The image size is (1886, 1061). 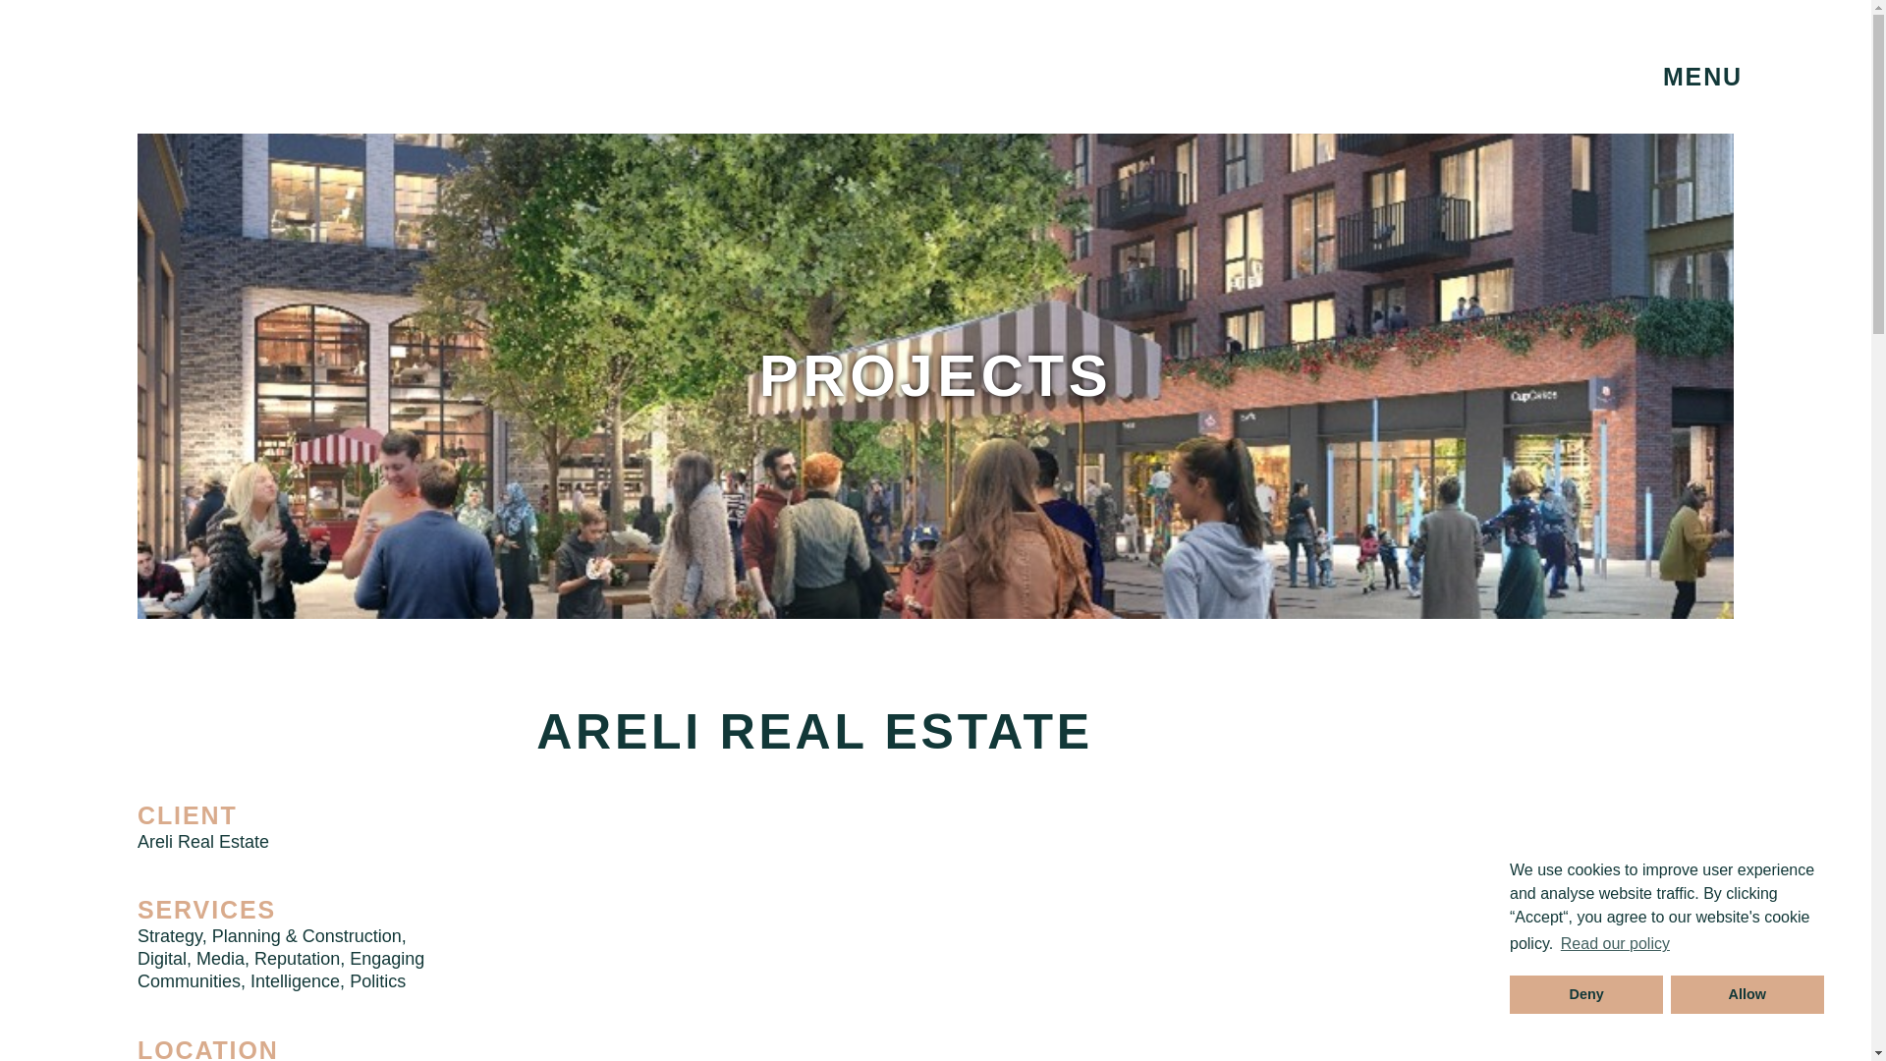 I want to click on Allow, so click(x=1747, y=994).